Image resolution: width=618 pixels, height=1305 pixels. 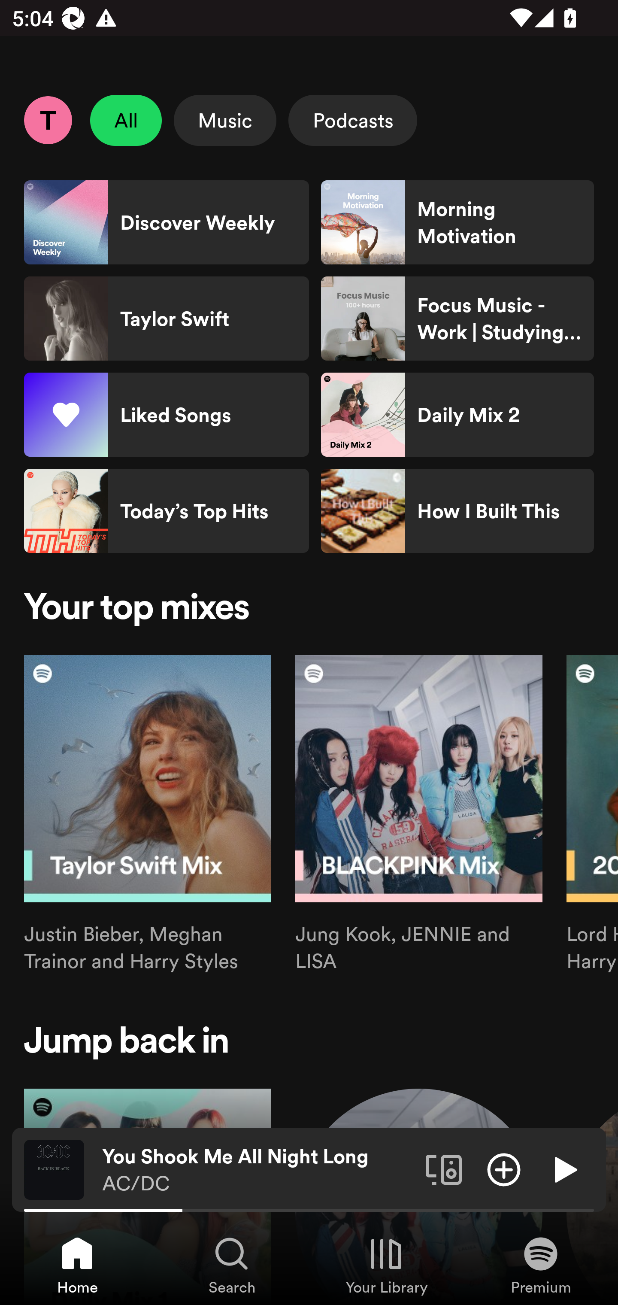 What do you see at coordinates (167, 415) in the screenshot?
I see `Liked Songs Shortcut Liked Songs` at bounding box center [167, 415].